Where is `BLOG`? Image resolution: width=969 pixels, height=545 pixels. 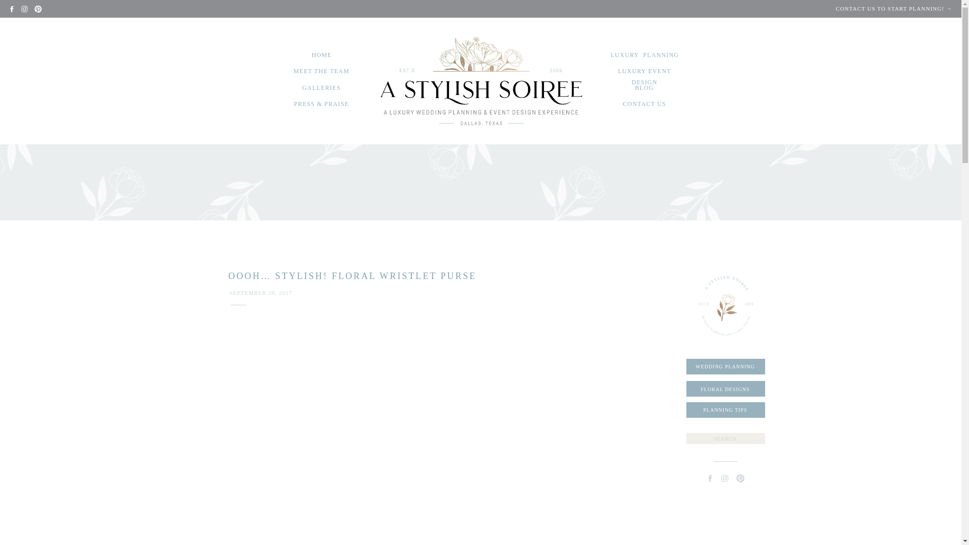 BLOG is located at coordinates (645, 89).